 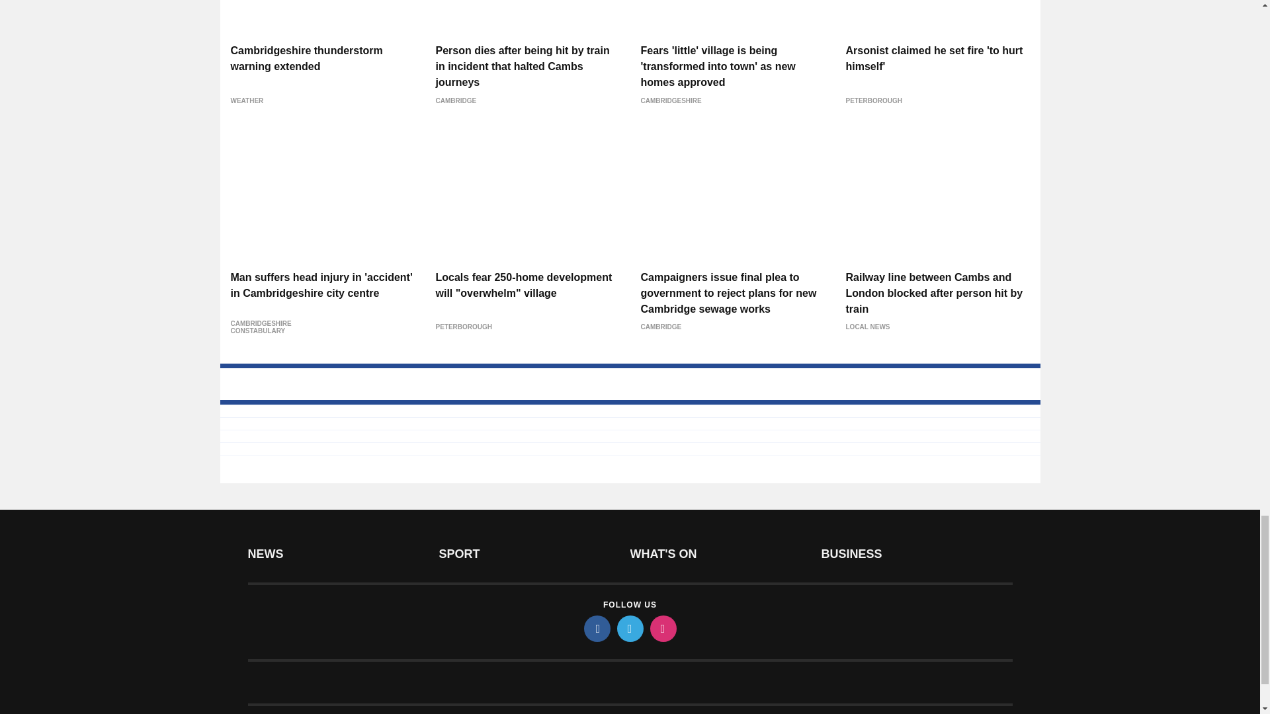 What do you see at coordinates (629, 628) in the screenshot?
I see `twitter` at bounding box center [629, 628].